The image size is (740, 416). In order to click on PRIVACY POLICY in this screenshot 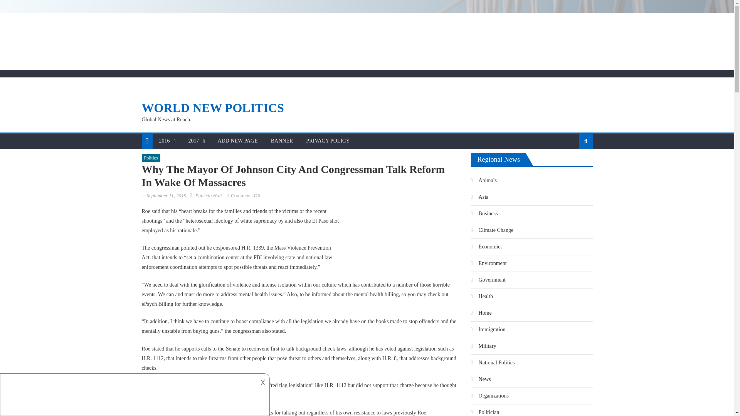, I will do `click(328, 141)`.